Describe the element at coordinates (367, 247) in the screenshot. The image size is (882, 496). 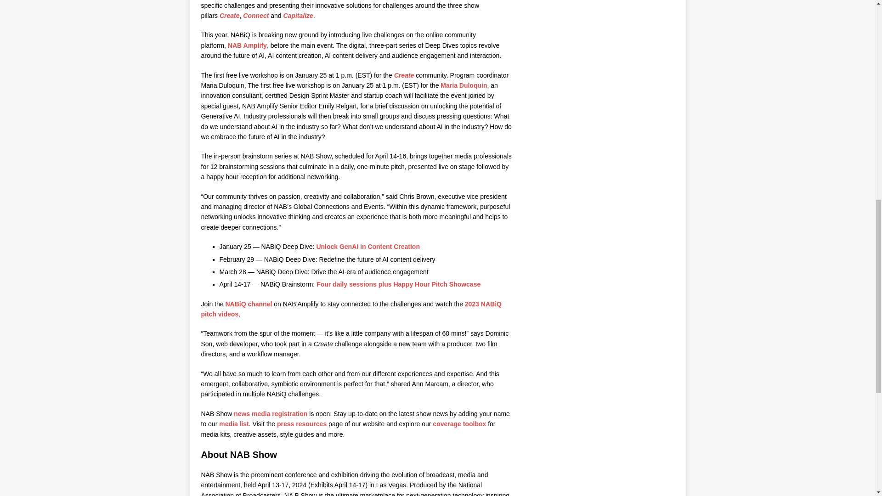
I see `Unlock GenAI in Content Creation` at that location.